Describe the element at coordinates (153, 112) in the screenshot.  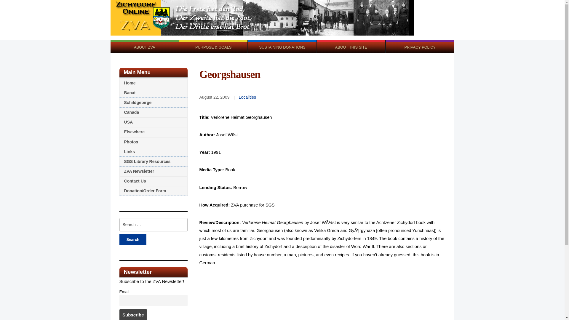
I see `Canada` at that location.